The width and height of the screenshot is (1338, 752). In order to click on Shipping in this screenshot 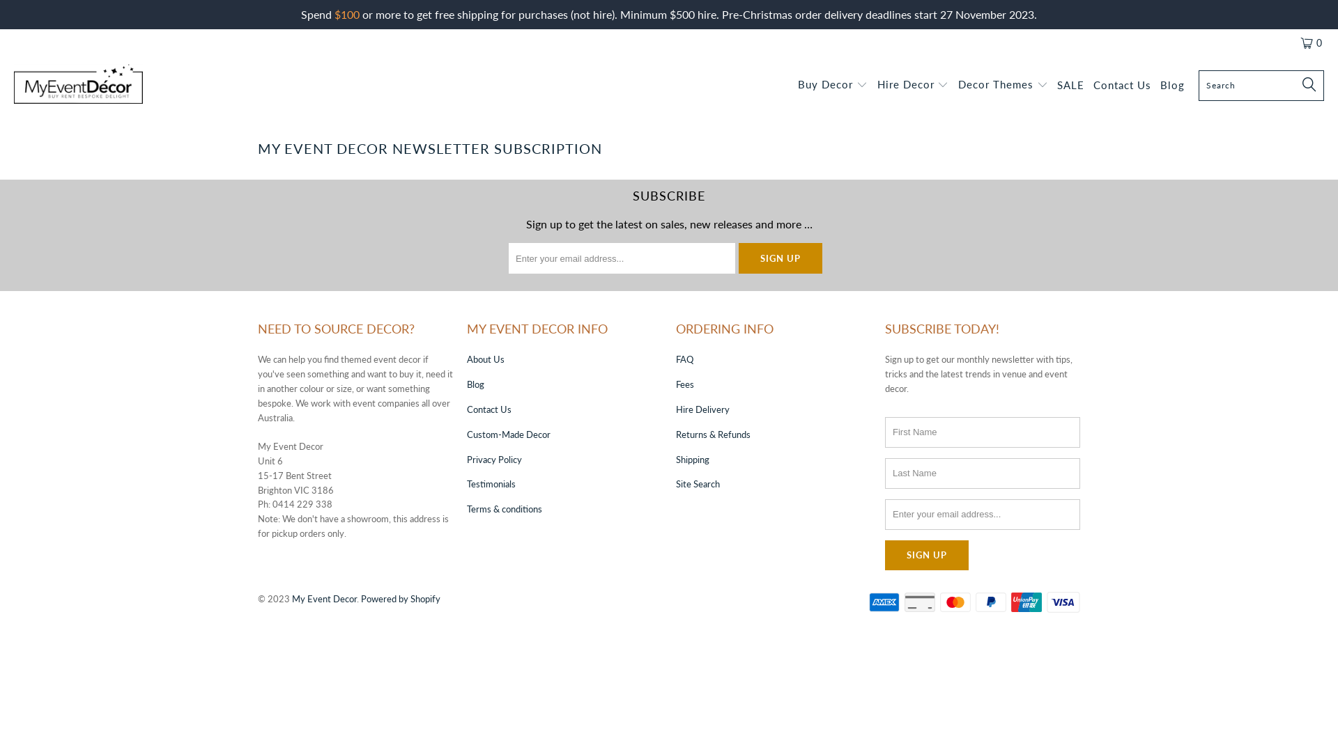, I will do `click(693, 460)`.